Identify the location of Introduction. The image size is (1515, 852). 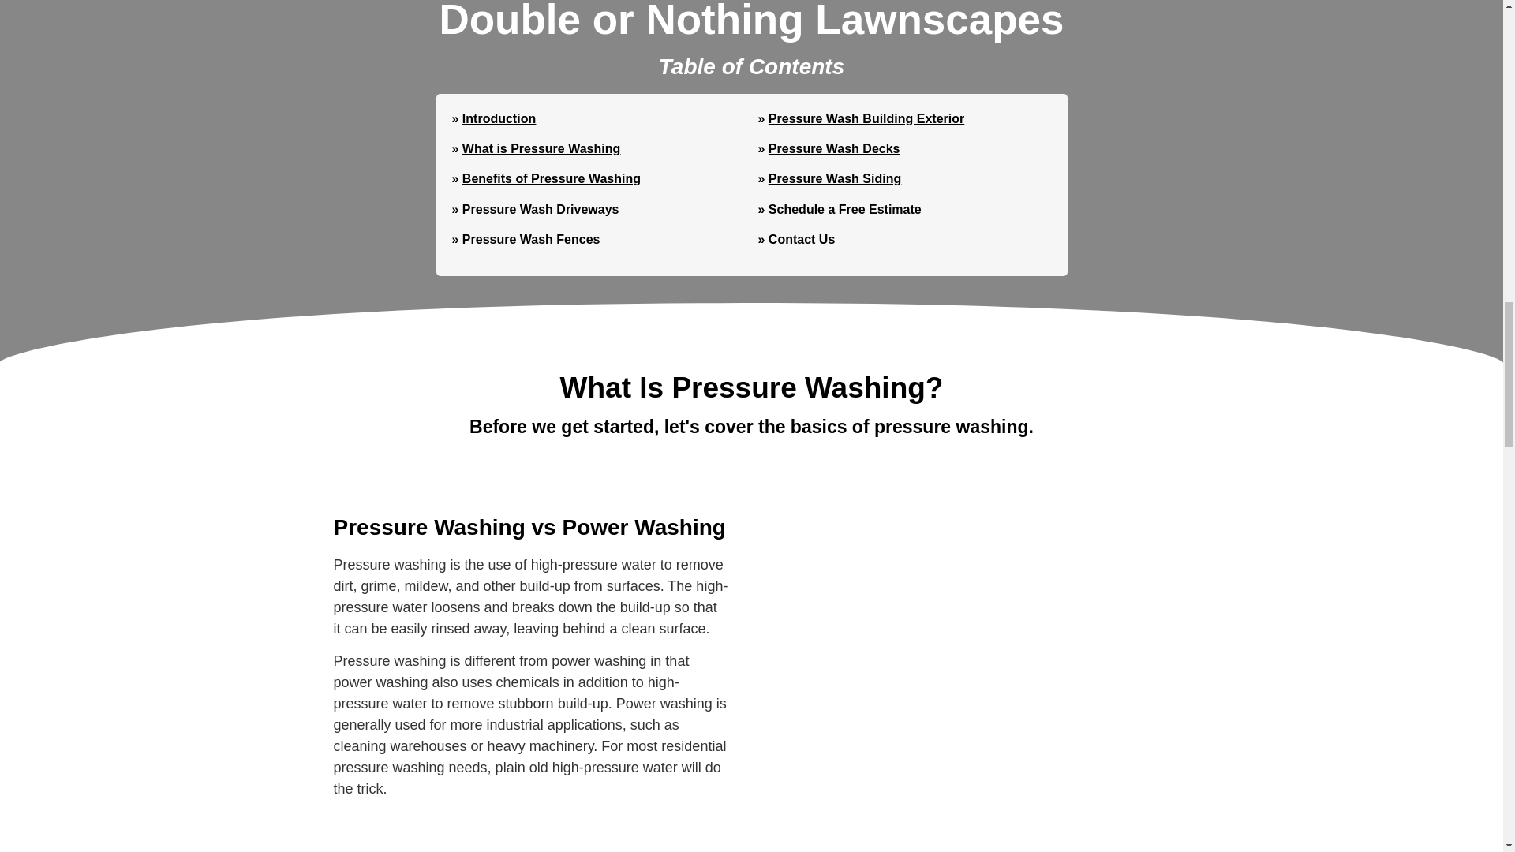
(499, 118).